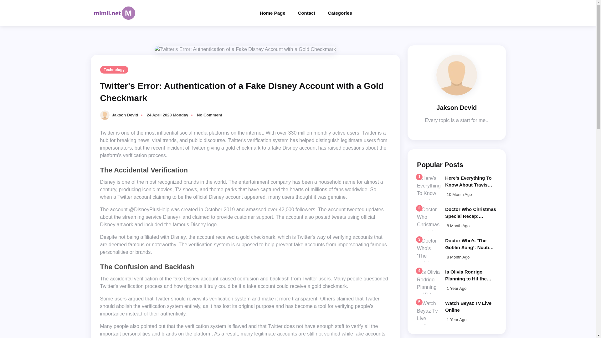  I want to click on Categories, so click(346, 13).